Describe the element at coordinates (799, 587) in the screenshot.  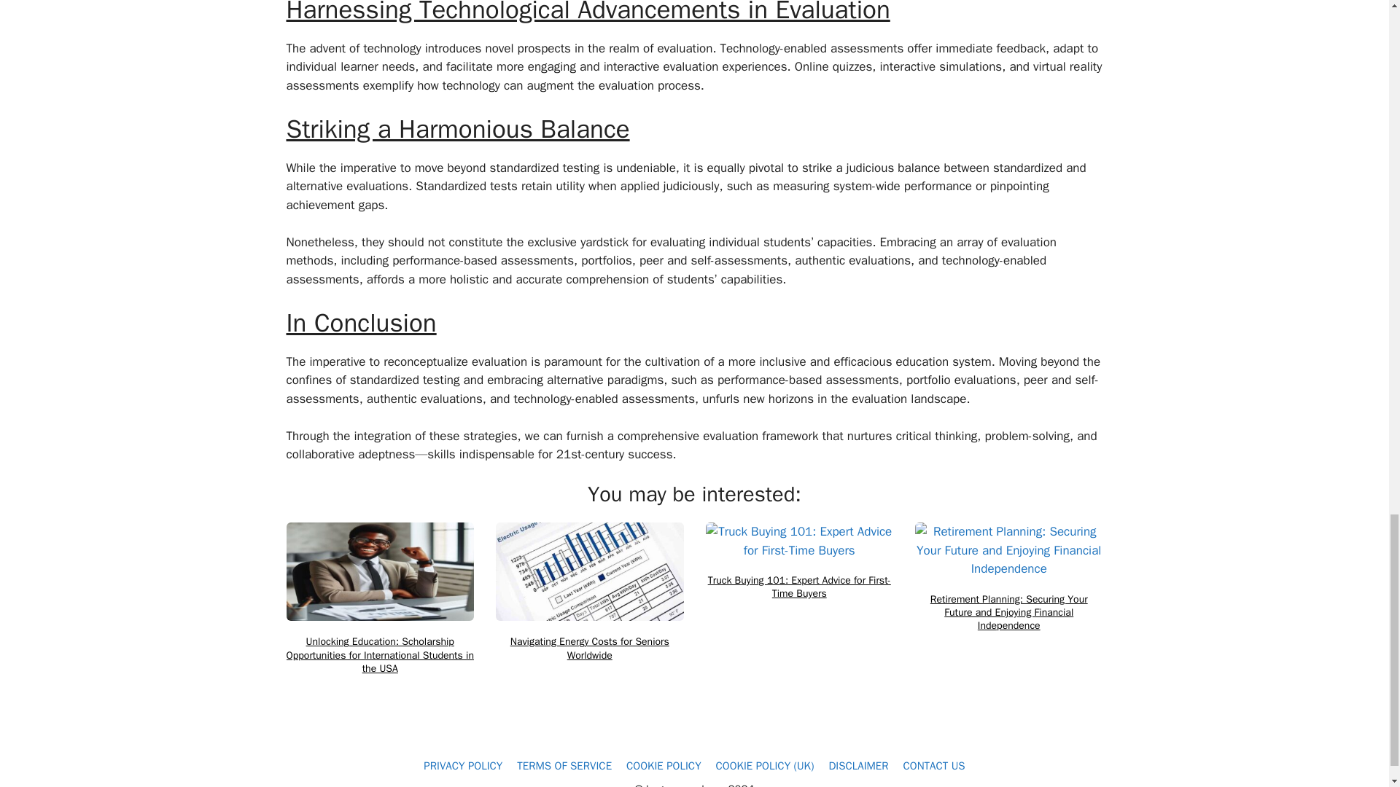
I see `Truck Buying 101: Expert Advice for First-Time Buyers` at that location.